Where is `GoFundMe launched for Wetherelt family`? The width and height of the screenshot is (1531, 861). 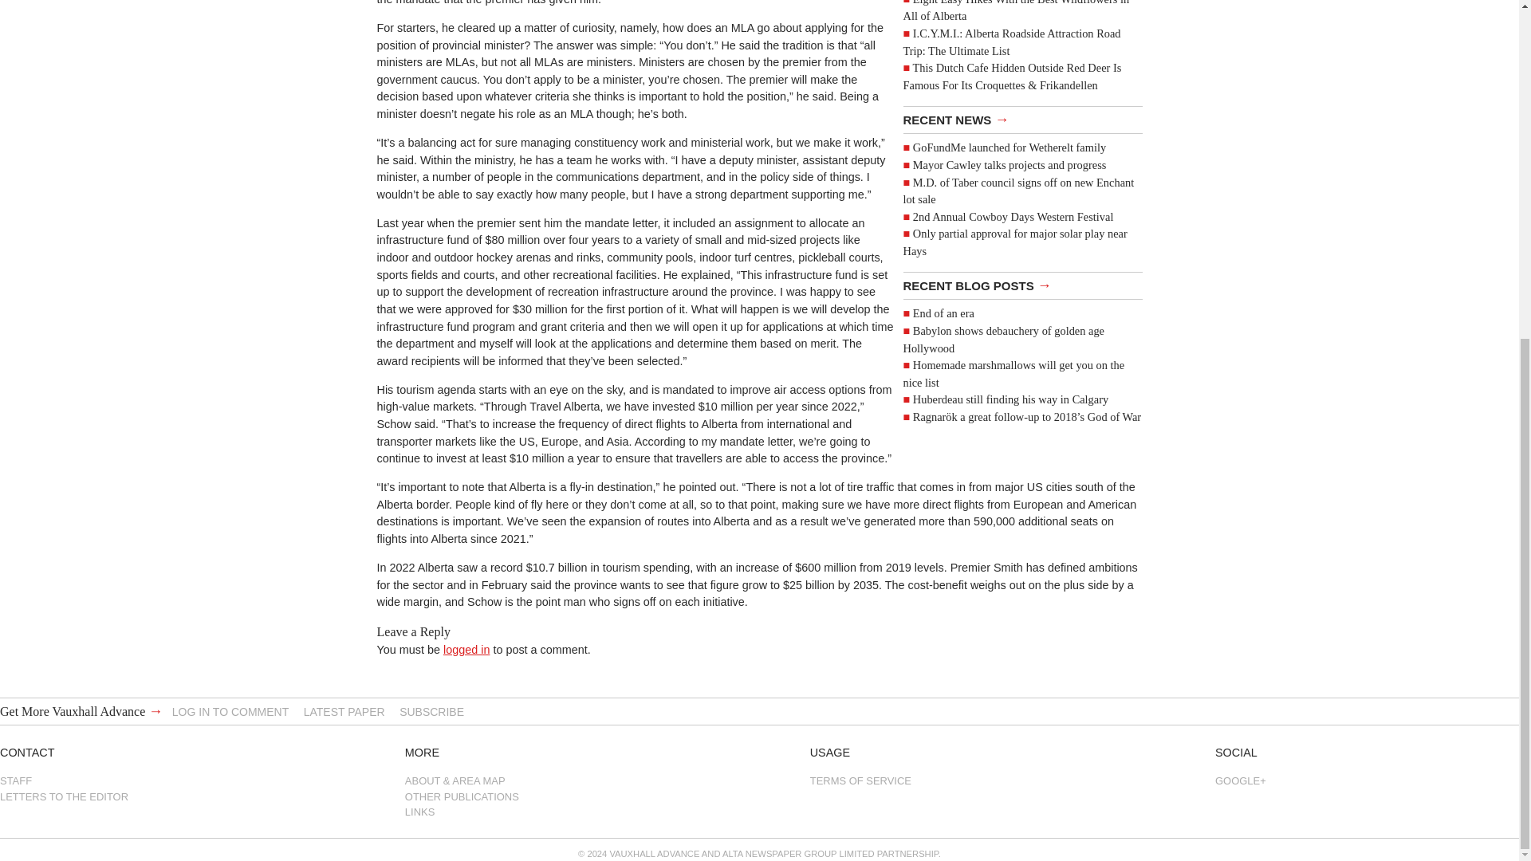
GoFundMe launched for Wetherelt family is located at coordinates (1009, 147).